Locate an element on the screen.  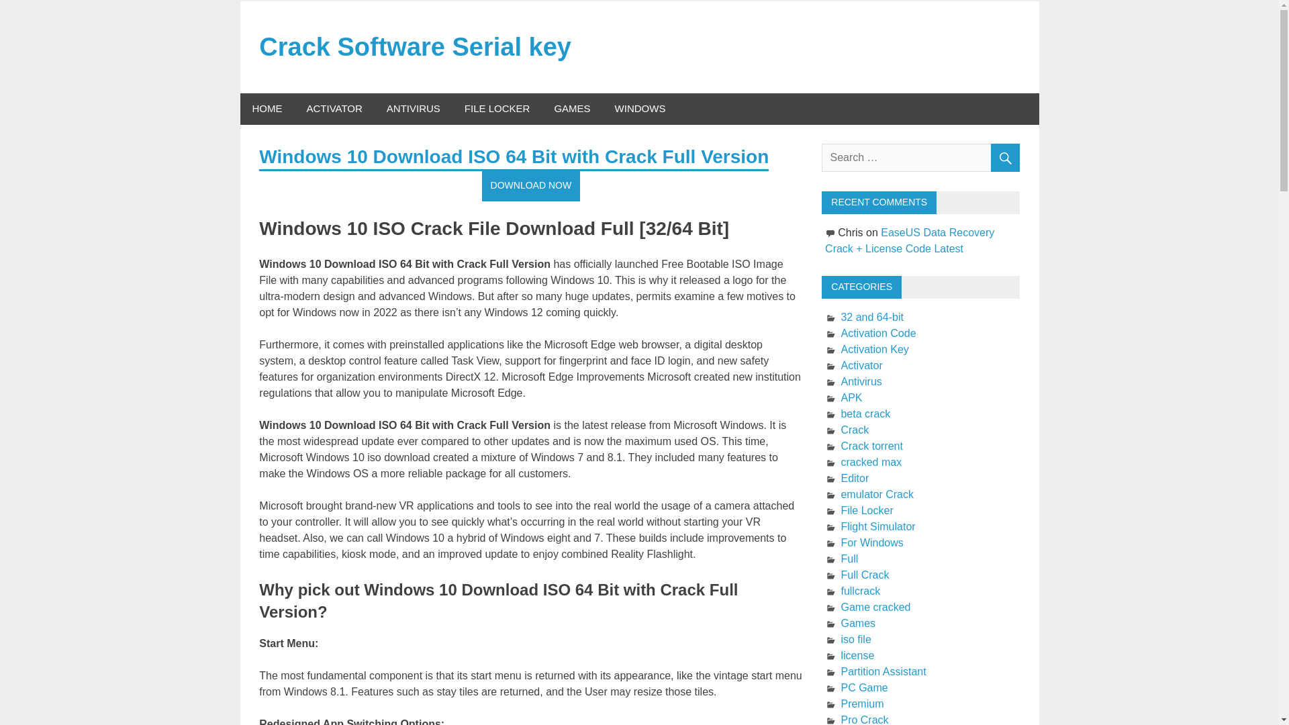
APK is located at coordinates (851, 397).